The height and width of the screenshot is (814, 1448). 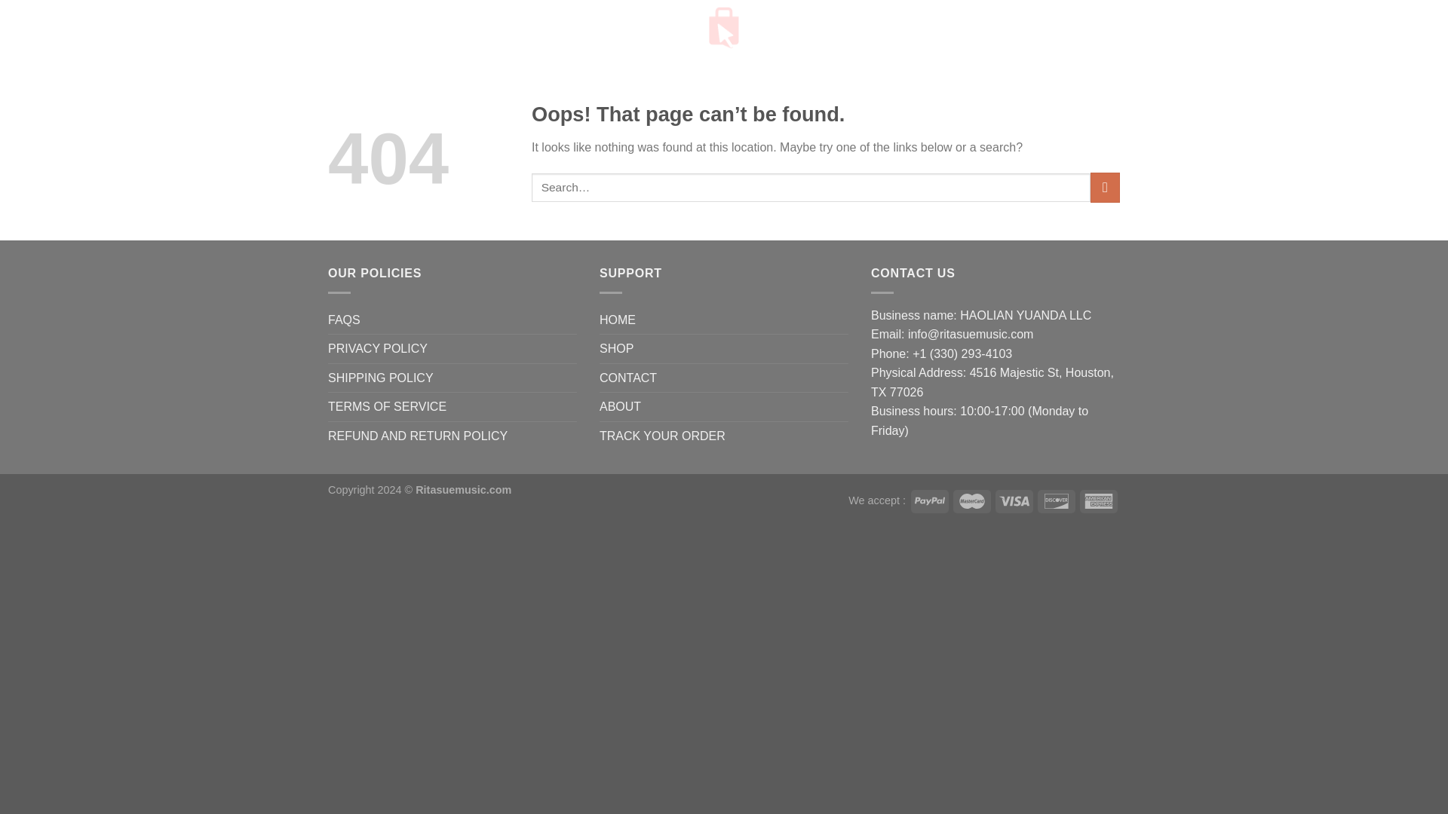 I want to click on FAQS, so click(x=344, y=320).